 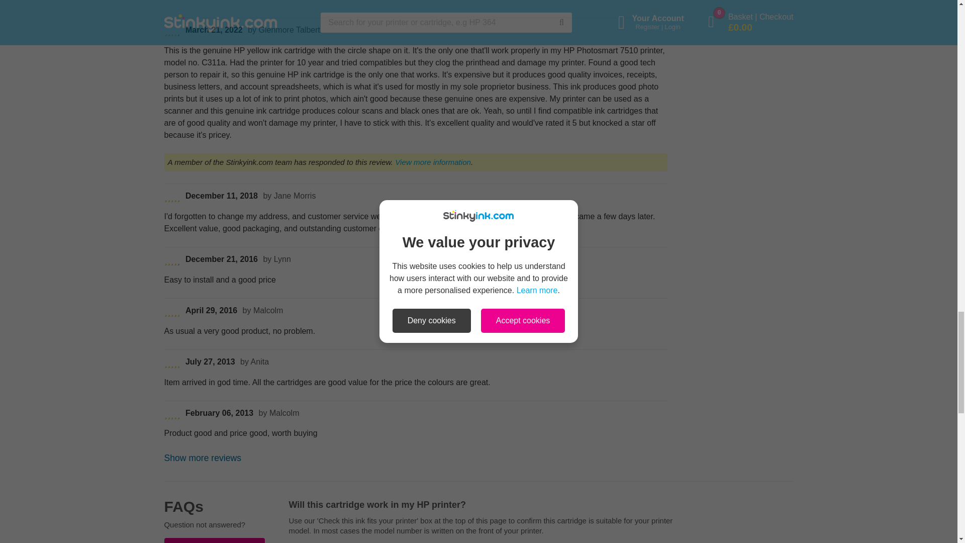 I want to click on 4 out of 5, so click(x=172, y=260).